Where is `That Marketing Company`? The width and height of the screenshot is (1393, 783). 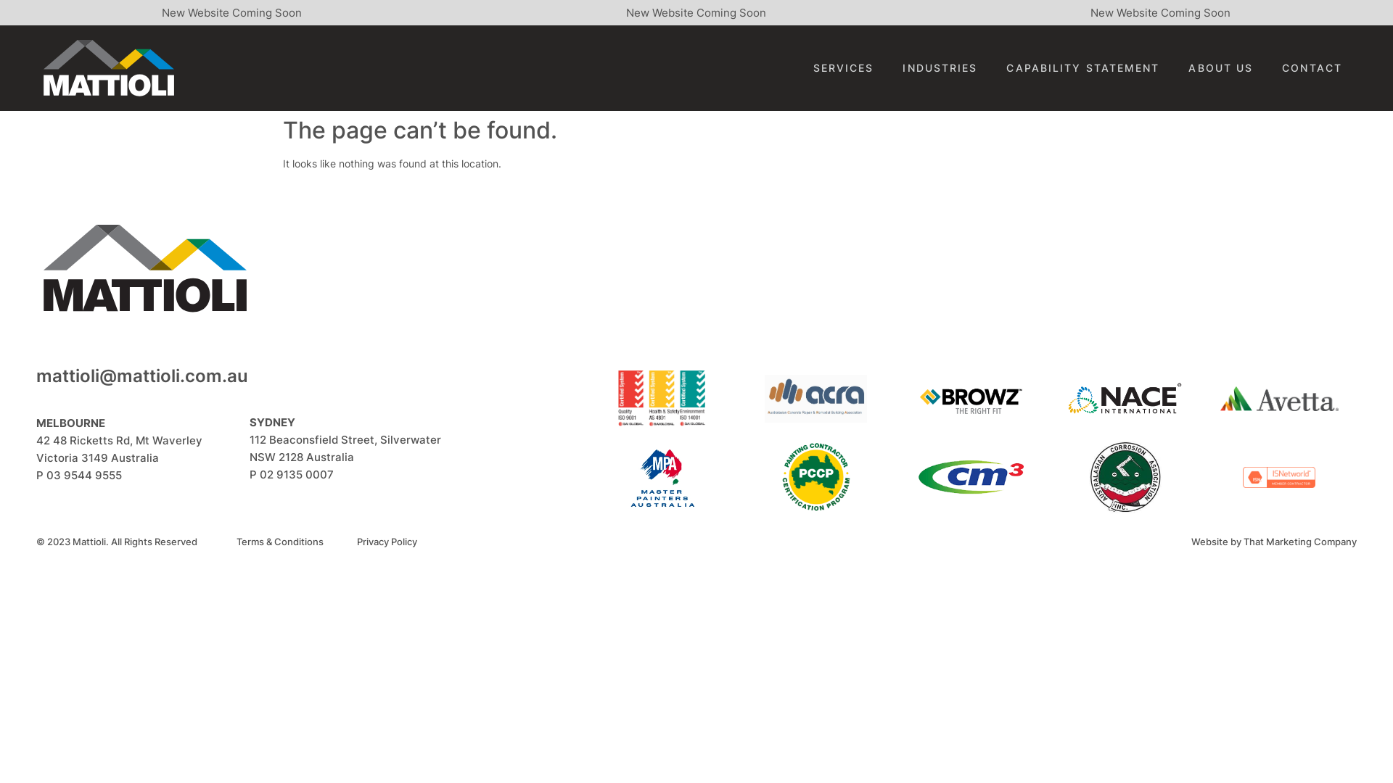
That Marketing Company is located at coordinates (1300, 542).